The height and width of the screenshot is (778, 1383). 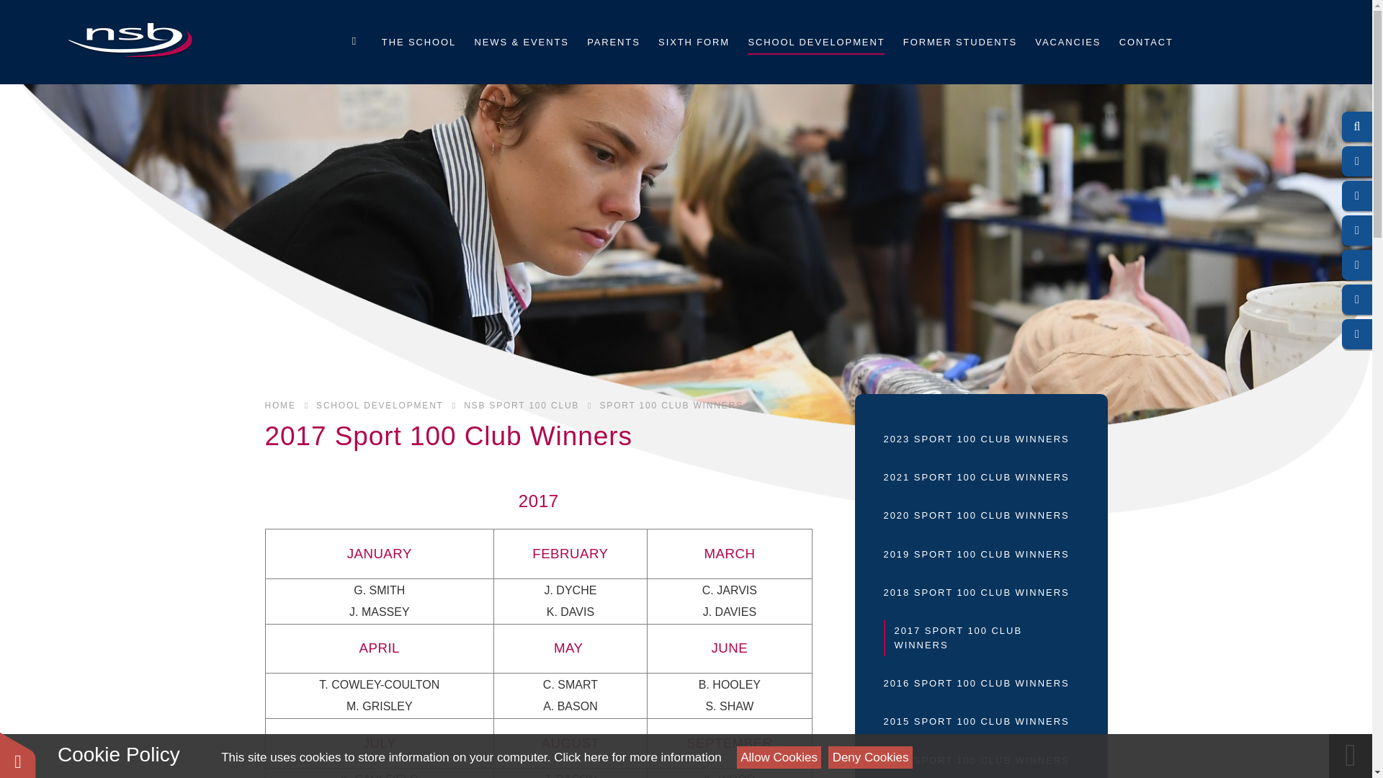 I want to click on Allow Cookies, so click(x=779, y=757).